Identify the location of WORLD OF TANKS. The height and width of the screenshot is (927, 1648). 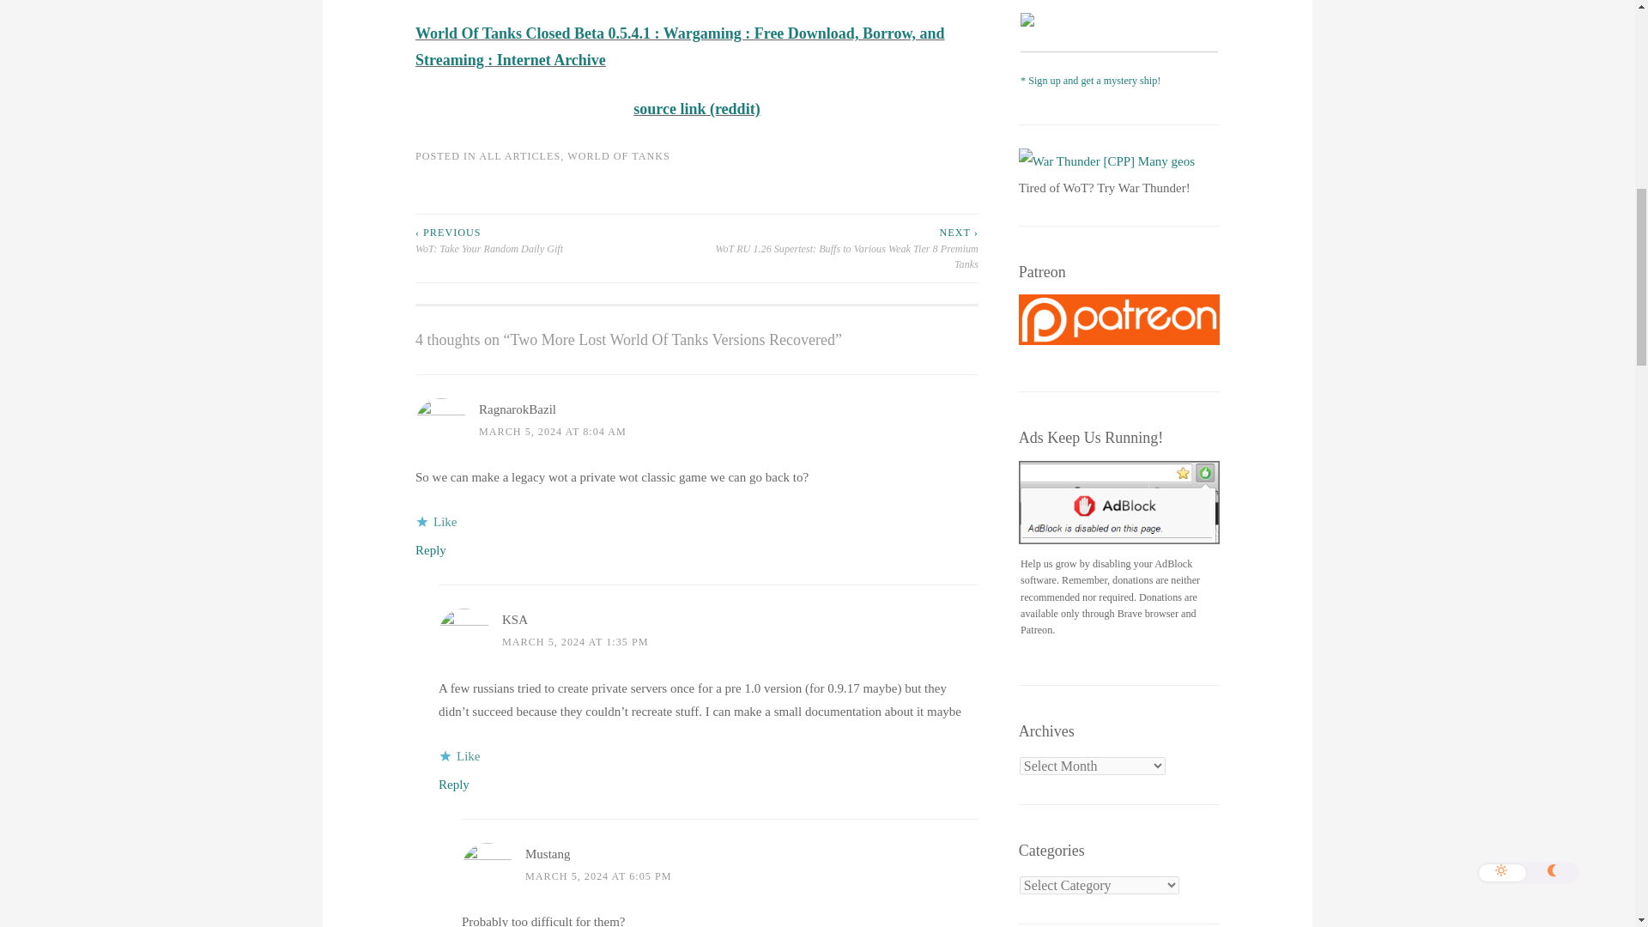
(618, 156).